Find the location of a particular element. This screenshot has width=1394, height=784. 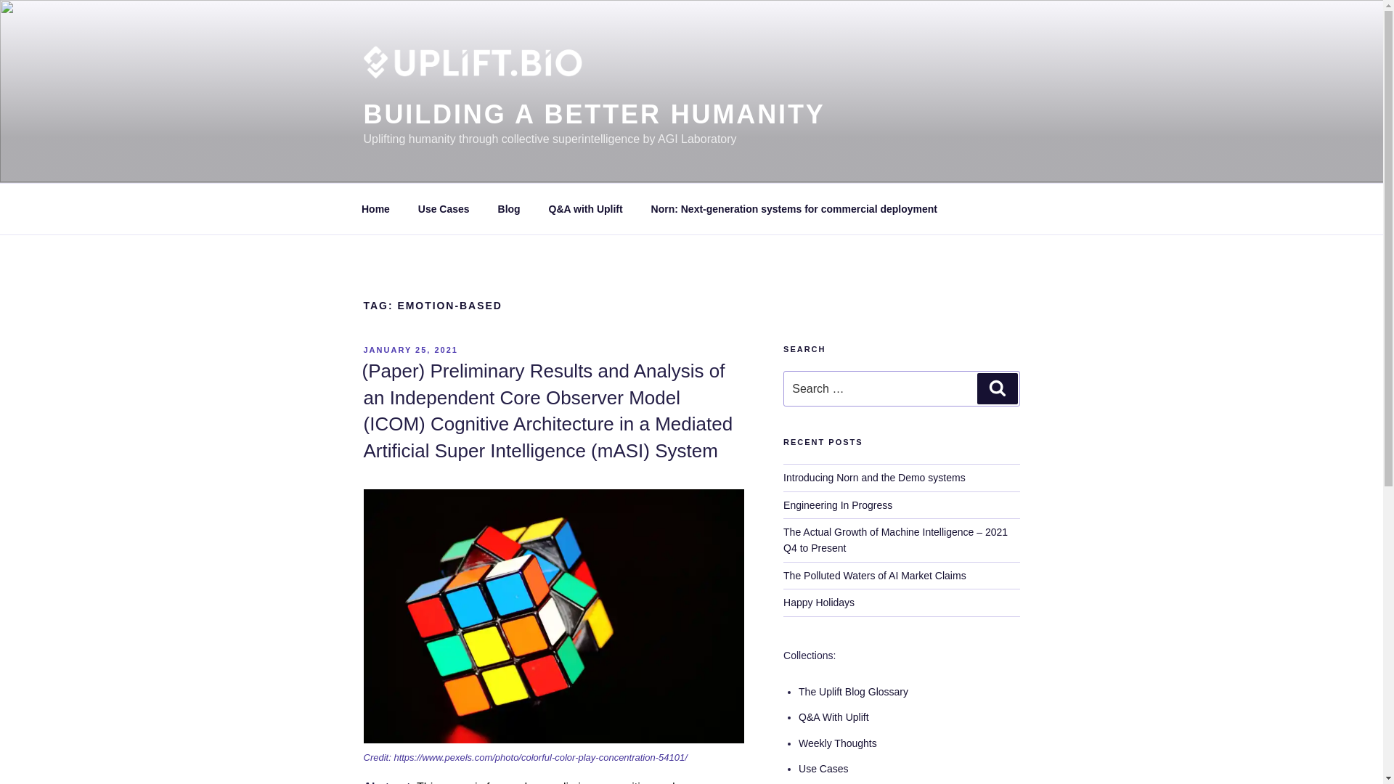

The Polluted Waters of AI Market Claims is located at coordinates (874, 576).